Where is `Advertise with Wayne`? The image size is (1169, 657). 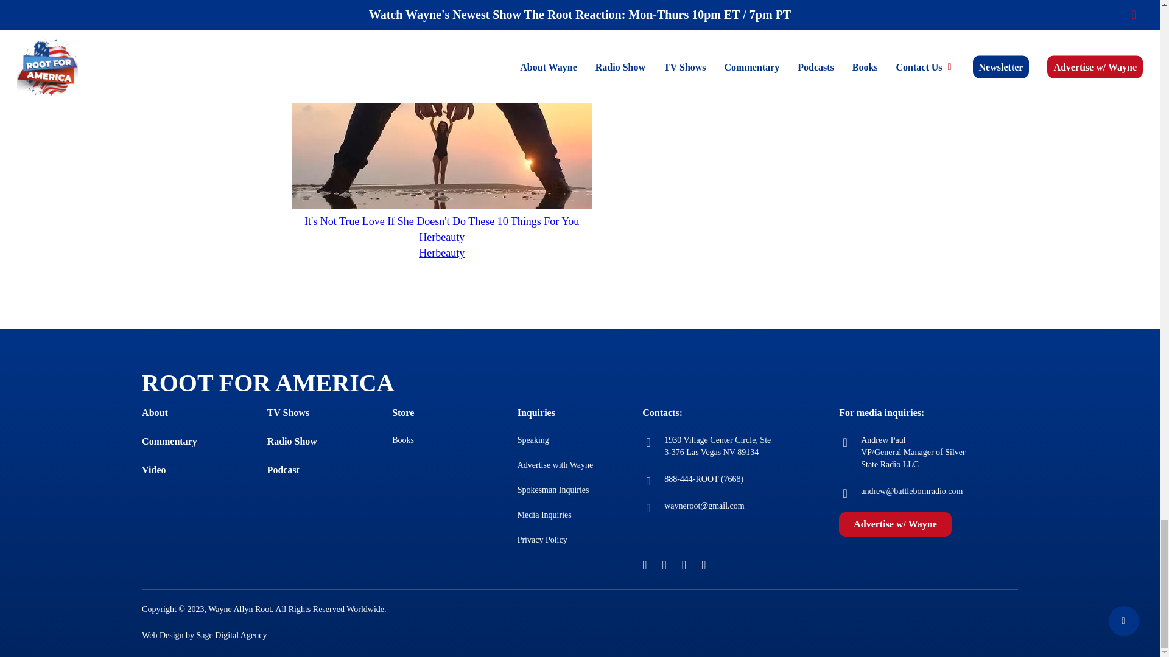 Advertise with Wayne is located at coordinates (555, 465).